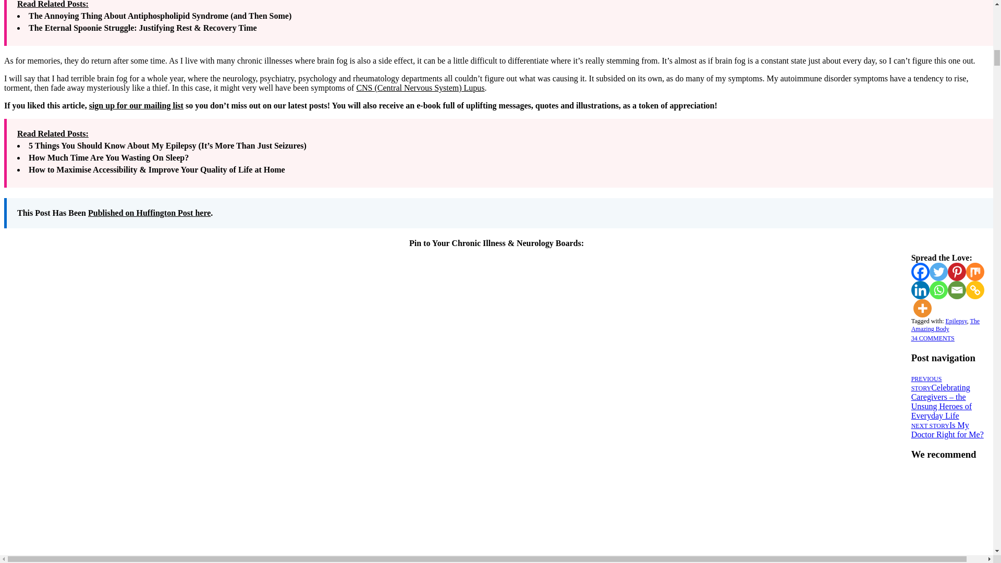 The image size is (1001, 563). What do you see at coordinates (920, 272) in the screenshot?
I see `Facebook` at bounding box center [920, 272].